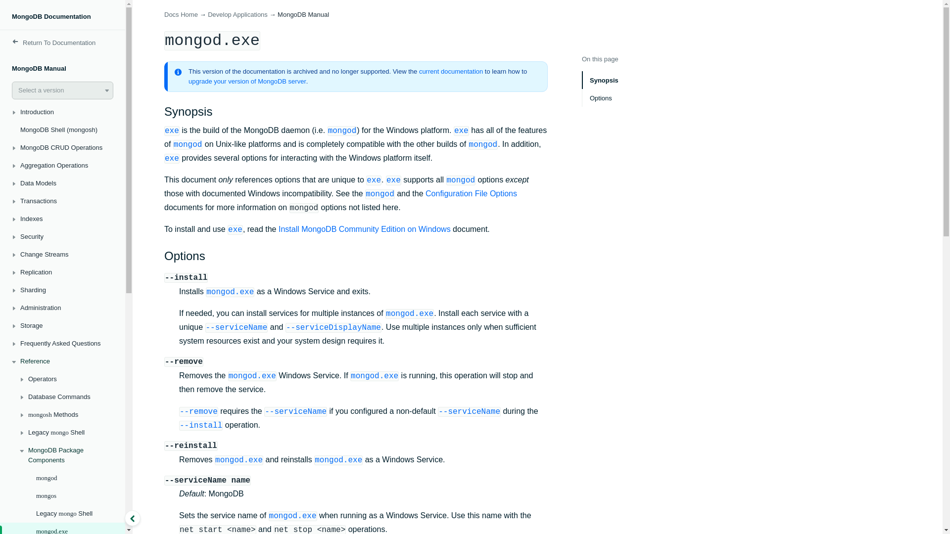  Describe the element at coordinates (62, 361) in the screenshot. I see `Reference` at that location.